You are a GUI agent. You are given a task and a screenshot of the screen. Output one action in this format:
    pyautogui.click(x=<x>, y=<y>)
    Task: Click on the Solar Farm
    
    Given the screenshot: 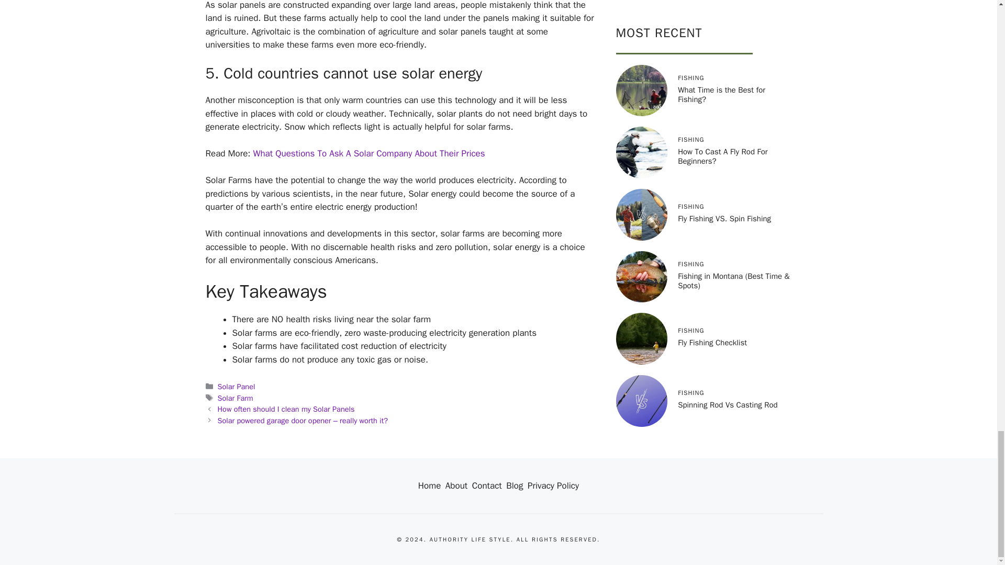 What is the action you would take?
    pyautogui.click(x=236, y=398)
    